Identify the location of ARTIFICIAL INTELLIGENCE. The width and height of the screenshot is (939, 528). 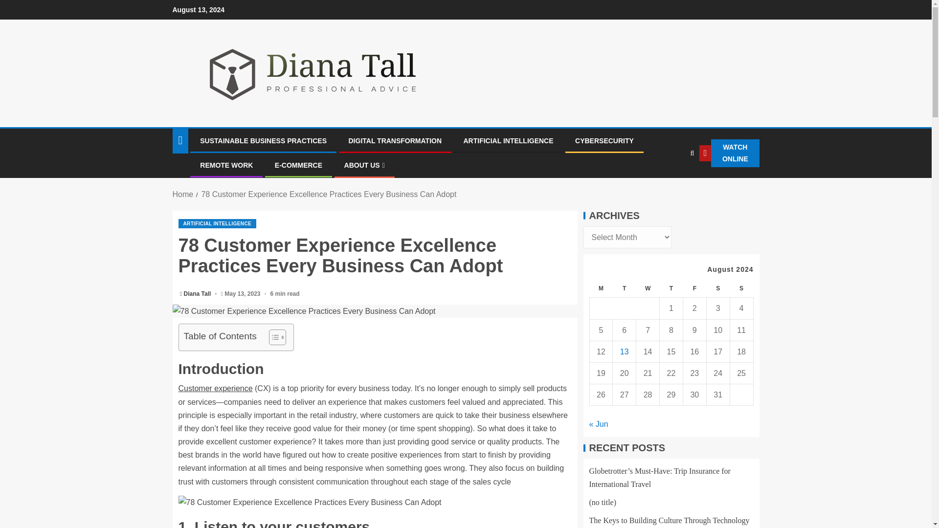
(509, 140).